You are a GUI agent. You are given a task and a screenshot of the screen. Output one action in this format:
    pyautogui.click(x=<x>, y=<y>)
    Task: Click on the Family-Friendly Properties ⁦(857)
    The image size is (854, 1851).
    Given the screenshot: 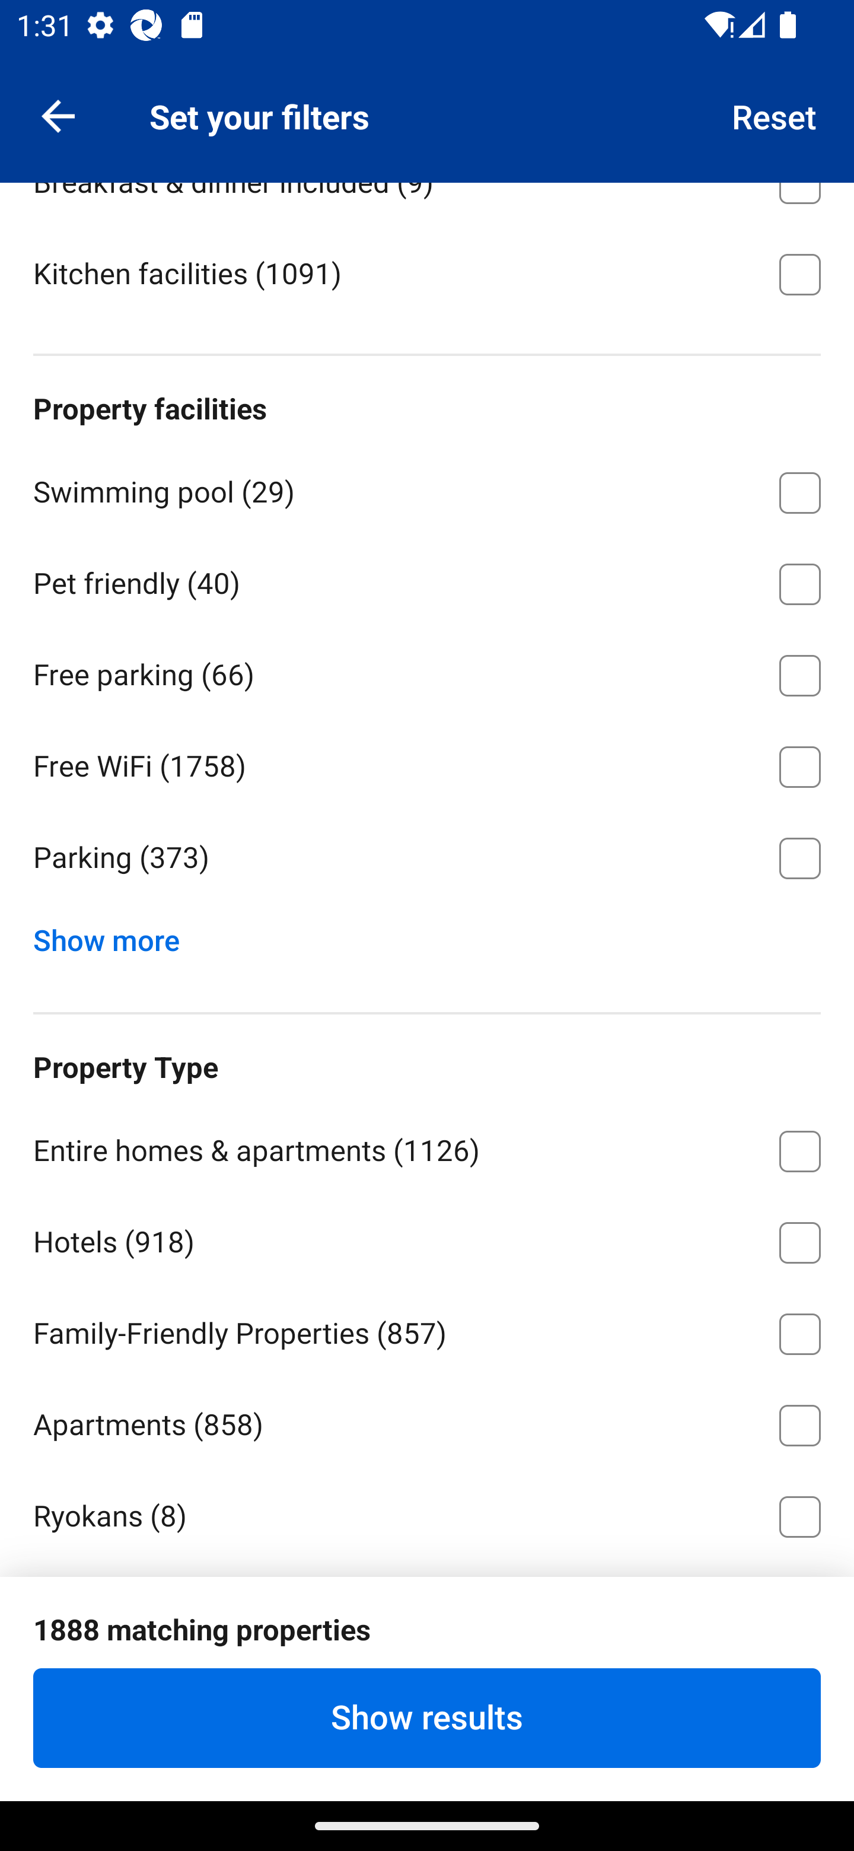 What is the action you would take?
    pyautogui.click(x=427, y=1330)
    